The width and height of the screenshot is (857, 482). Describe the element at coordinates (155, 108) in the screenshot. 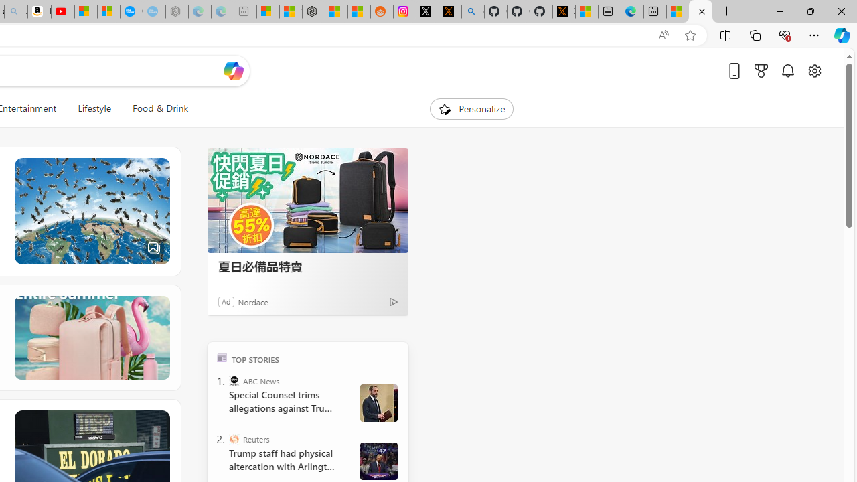

I see `Food & Drink` at that location.